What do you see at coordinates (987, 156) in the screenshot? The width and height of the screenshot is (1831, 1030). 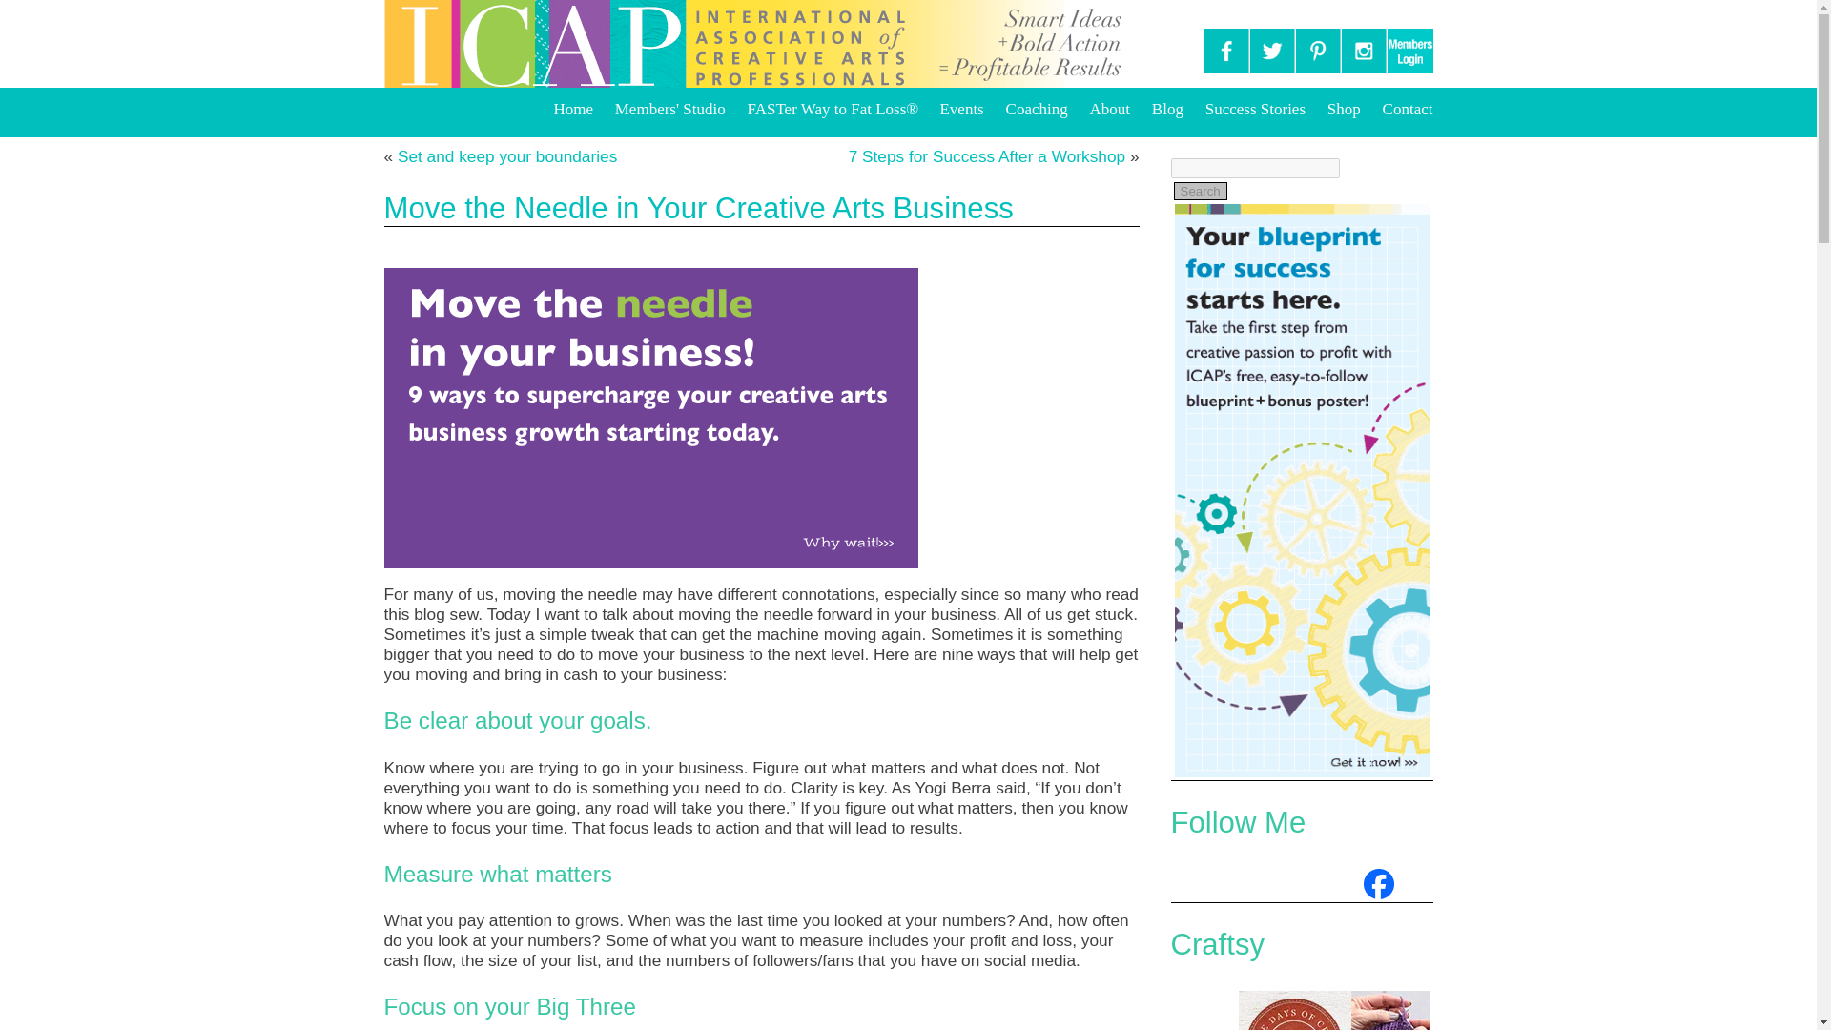 I see `7 Steps for Success After a Workshop` at bounding box center [987, 156].